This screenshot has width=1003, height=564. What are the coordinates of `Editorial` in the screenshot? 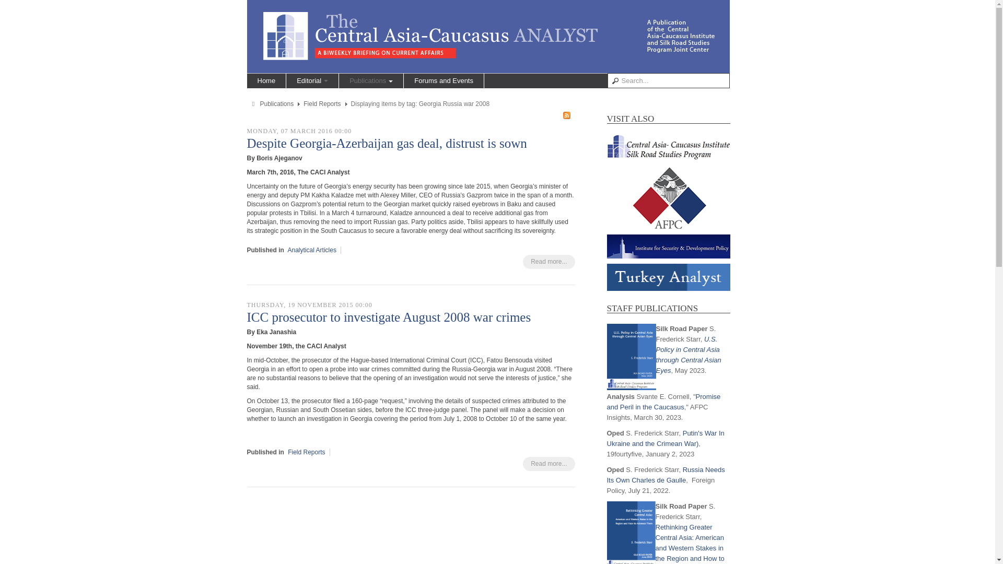 It's located at (312, 80).